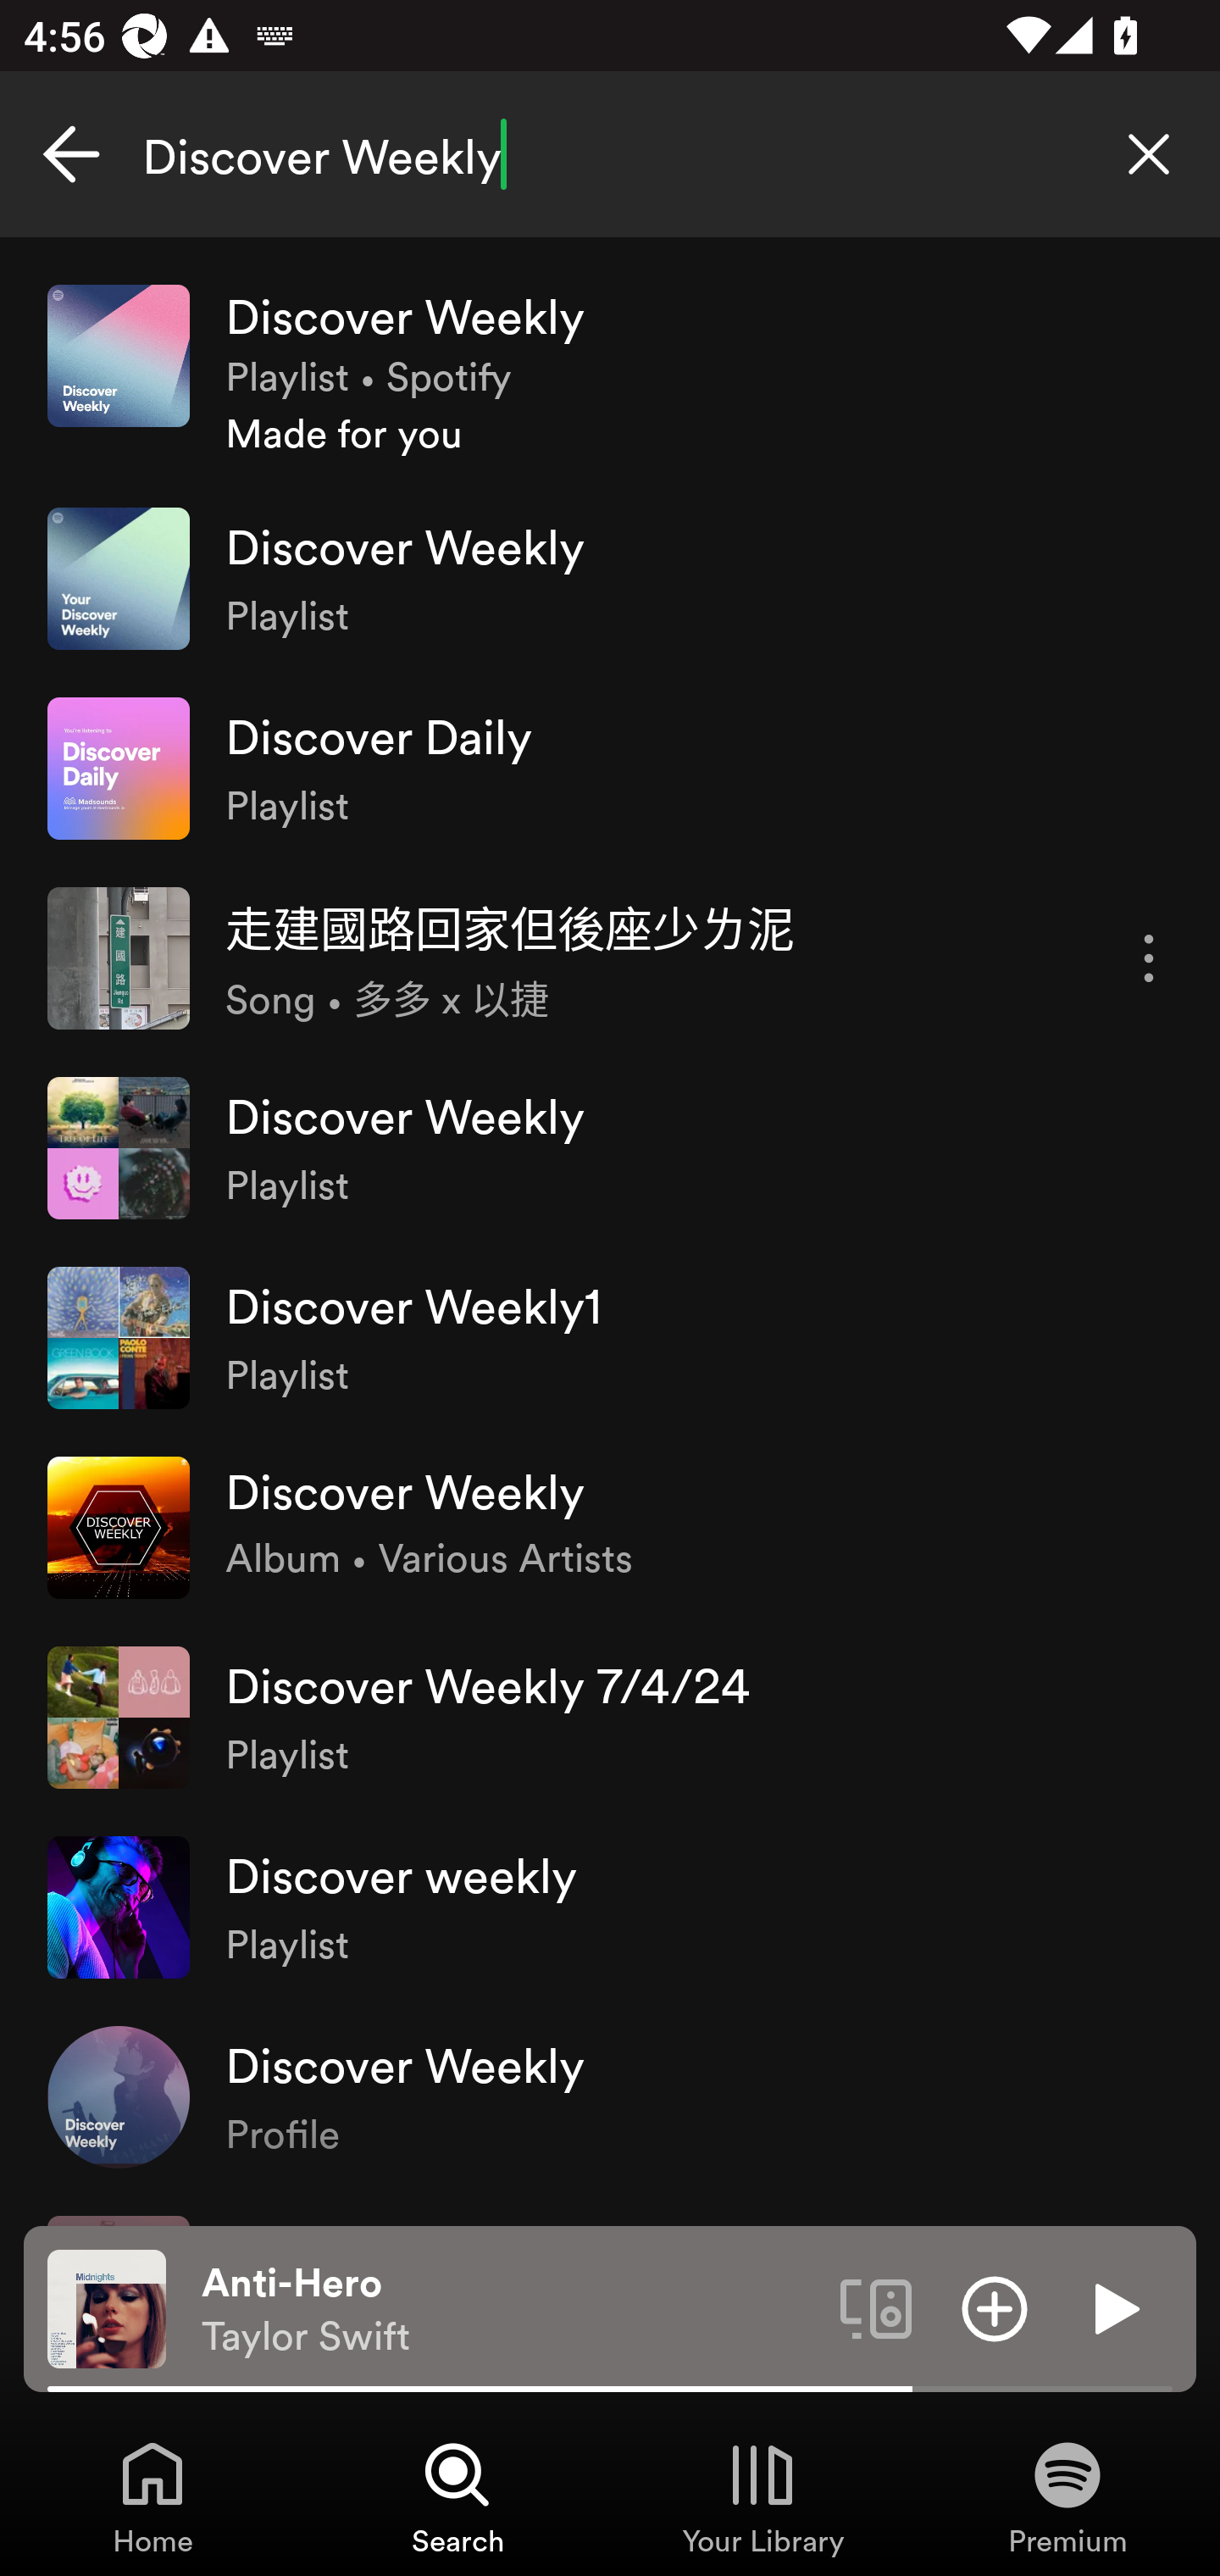  I want to click on Discover Weekly1 Playlist, so click(610, 1338).